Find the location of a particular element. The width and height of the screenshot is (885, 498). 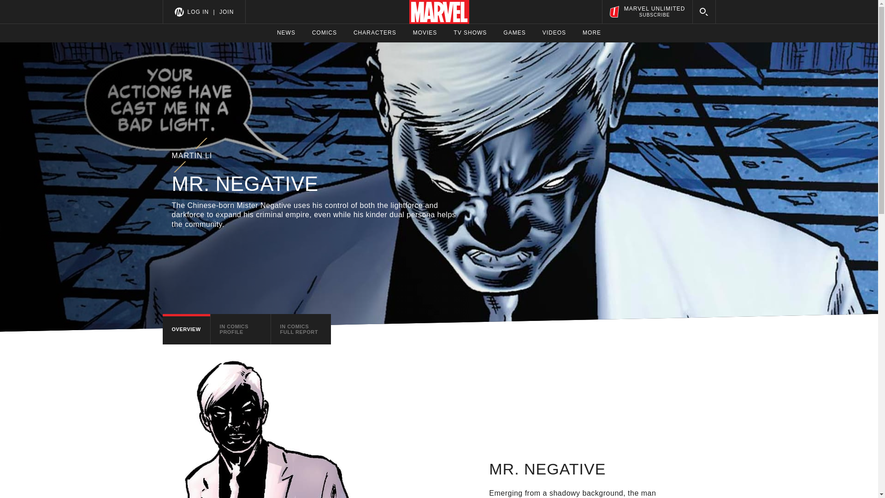

MOVIES is located at coordinates (301, 329).